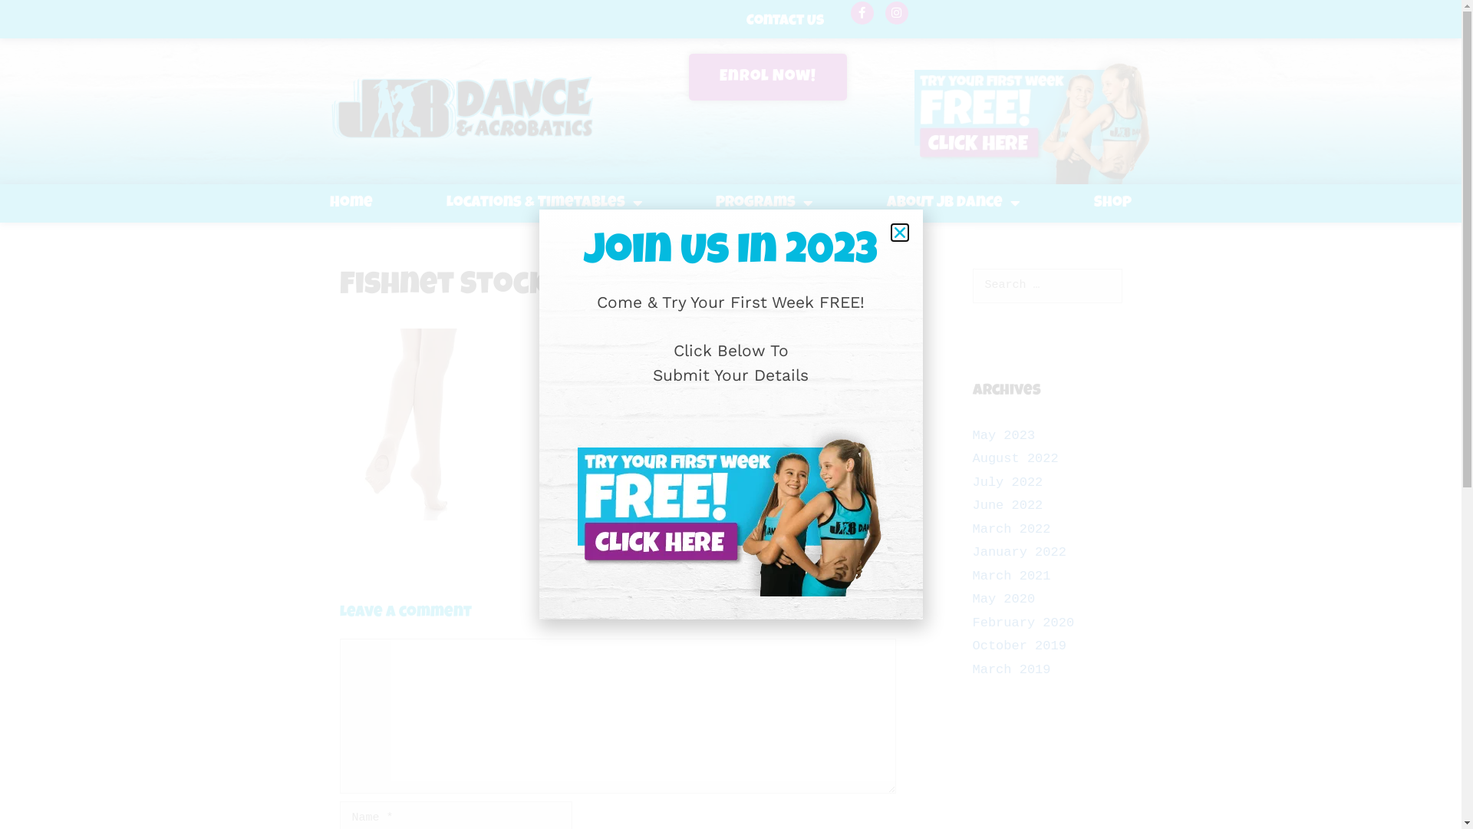 This screenshot has height=829, width=1473. I want to click on Shop, so click(1112, 203).